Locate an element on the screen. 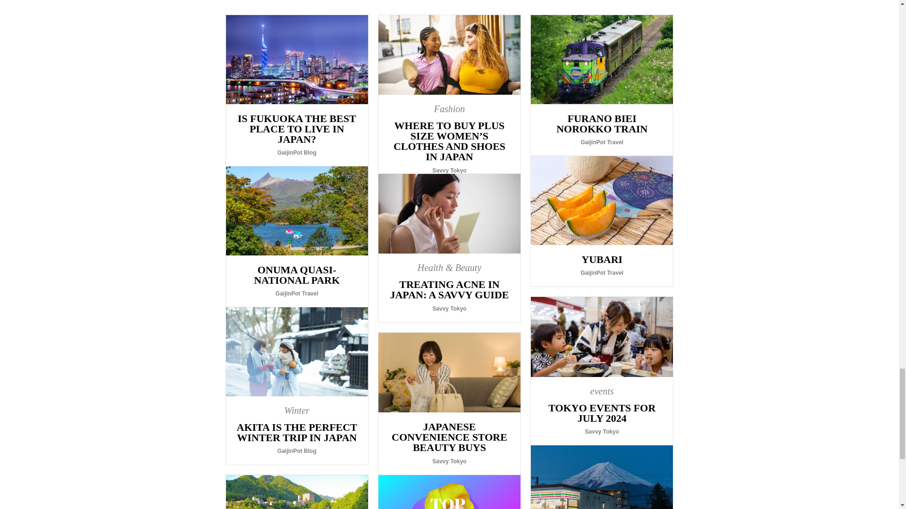 This screenshot has height=509, width=906. Furano Biei Norokko Train is located at coordinates (602, 85).